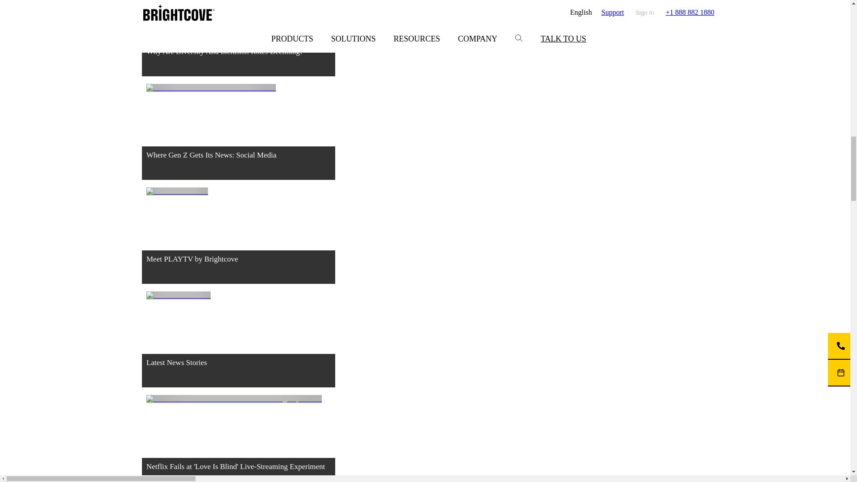 Image resolution: width=857 pixels, height=482 pixels. What do you see at coordinates (238, 438) in the screenshot?
I see `Netflix Fails at 'Love Is Blind' Live-Streaming Experiment` at bounding box center [238, 438].